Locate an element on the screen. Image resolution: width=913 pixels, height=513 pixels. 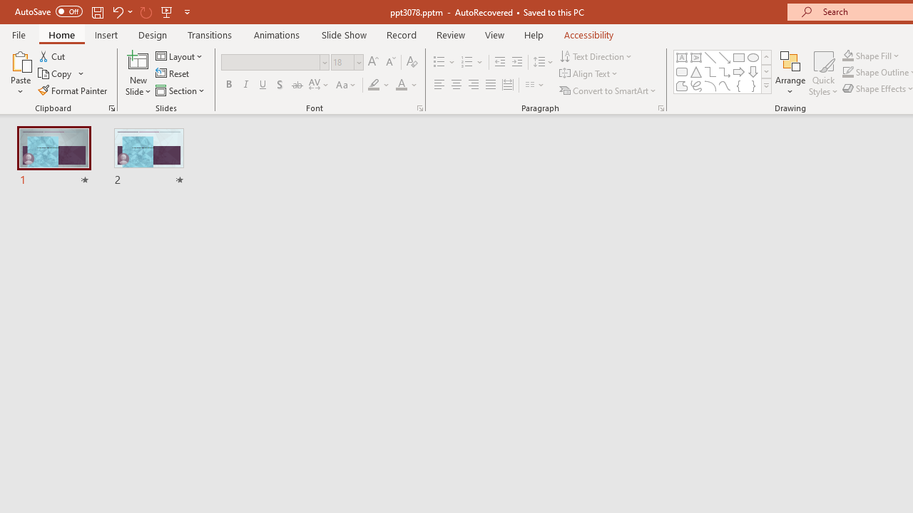
Increase Font Size is located at coordinates (372, 63).